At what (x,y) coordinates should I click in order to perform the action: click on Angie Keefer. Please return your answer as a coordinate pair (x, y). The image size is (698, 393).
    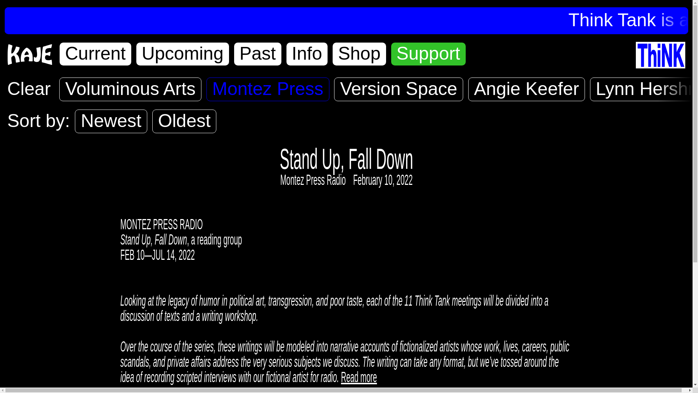
    Looking at the image, I should click on (526, 89).